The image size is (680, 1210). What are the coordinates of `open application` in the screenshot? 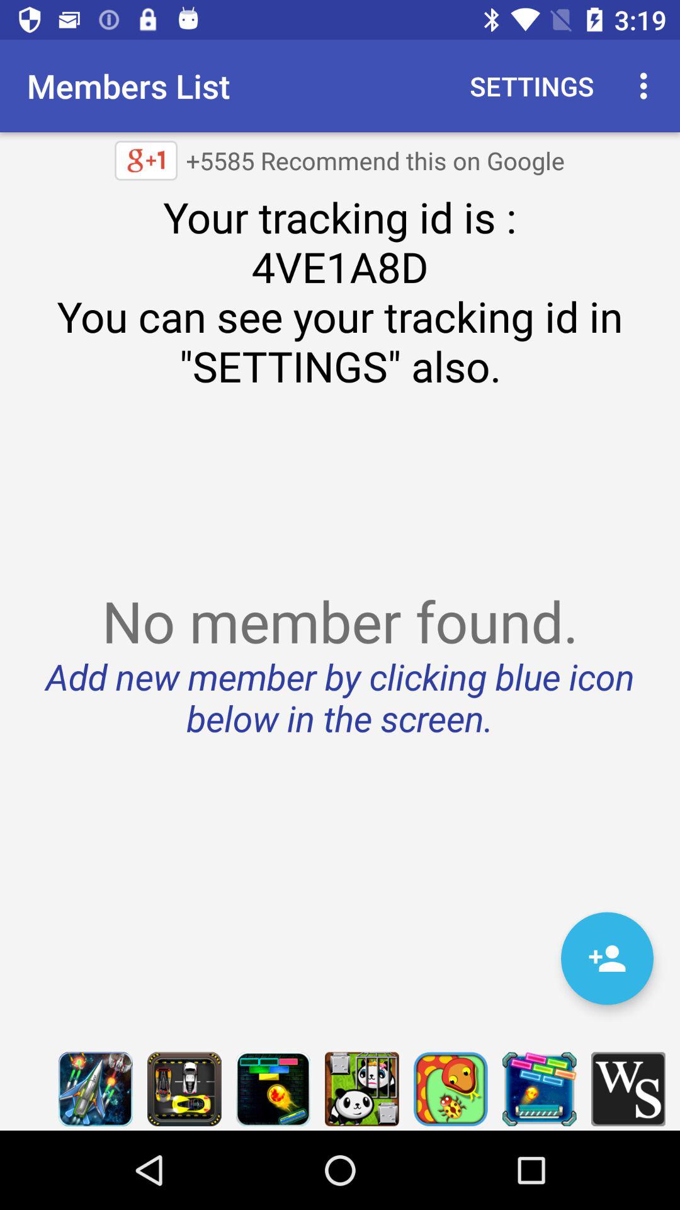 It's located at (361, 1089).